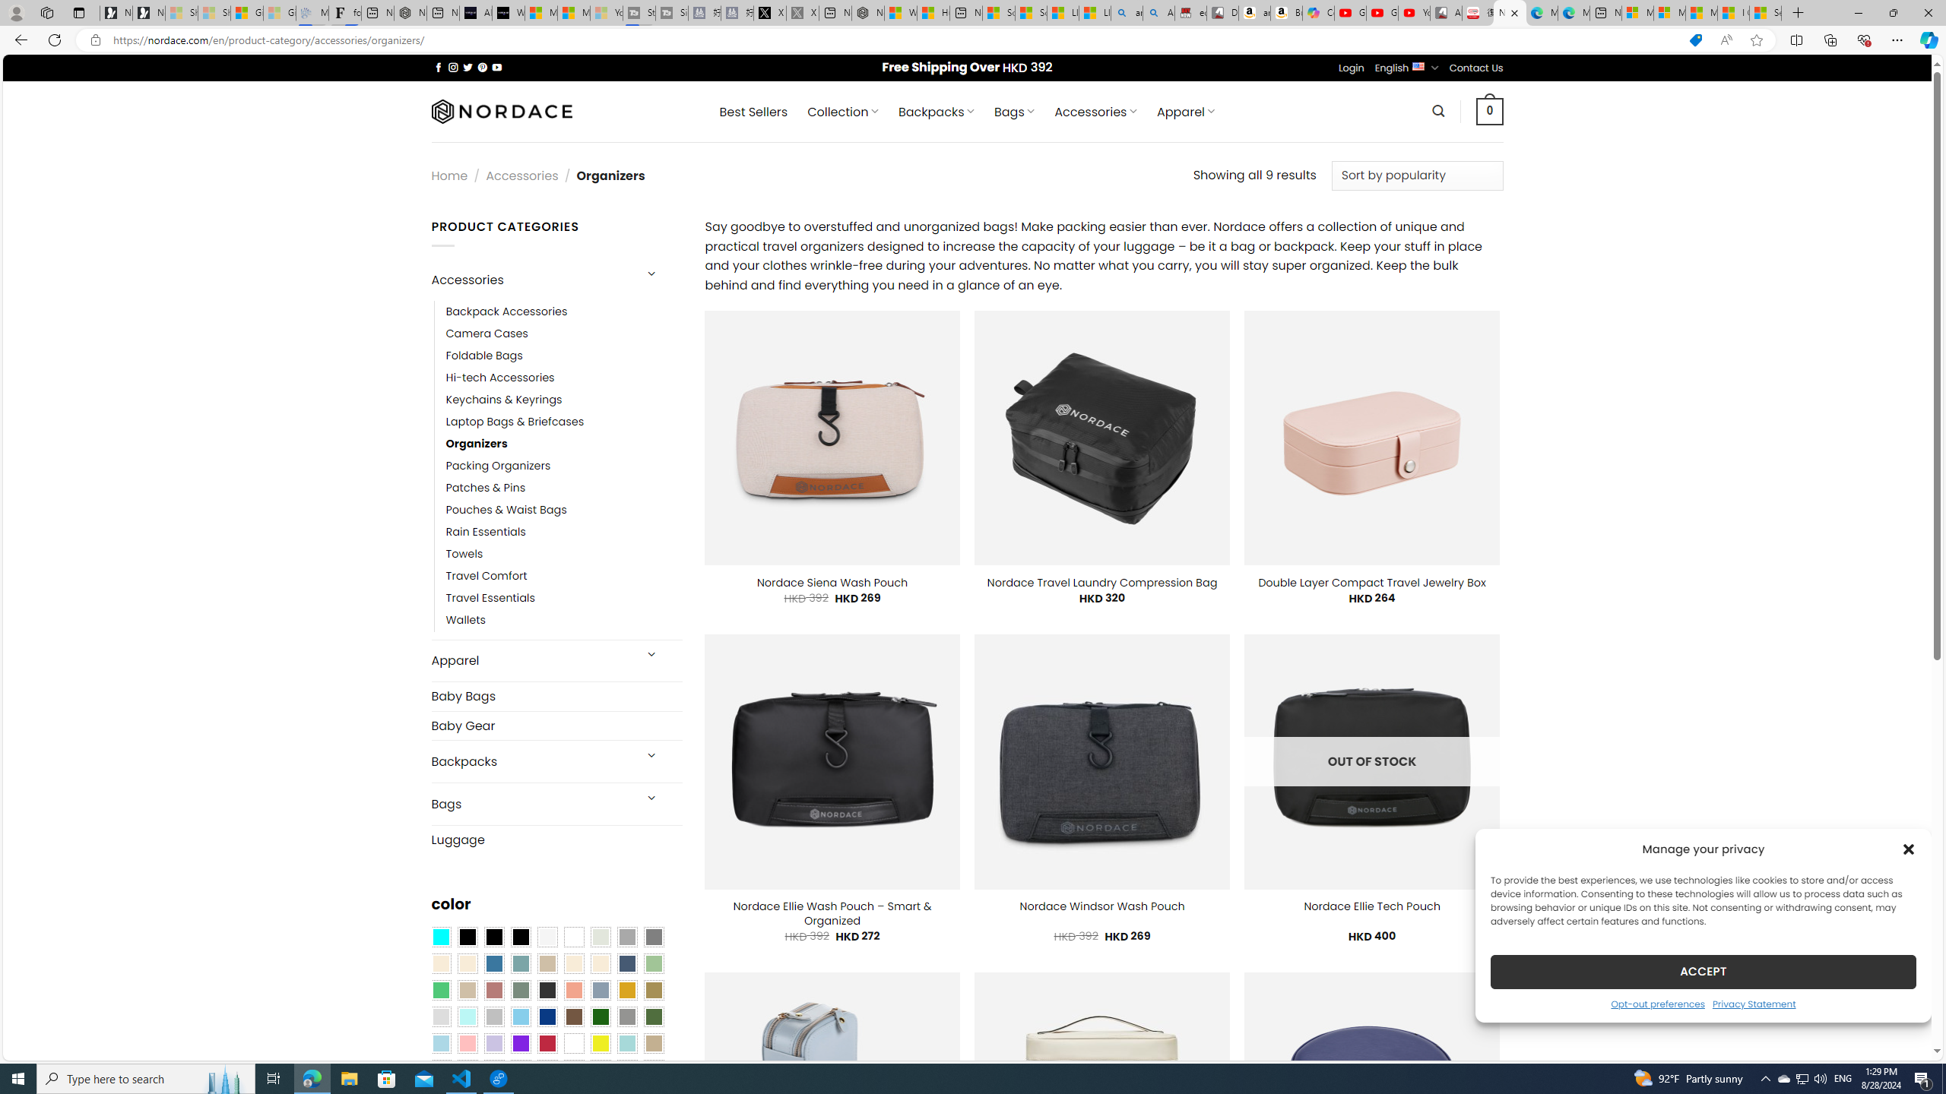 Image resolution: width=1946 pixels, height=1094 pixels. What do you see at coordinates (464, 555) in the screenshot?
I see `Towels` at bounding box center [464, 555].